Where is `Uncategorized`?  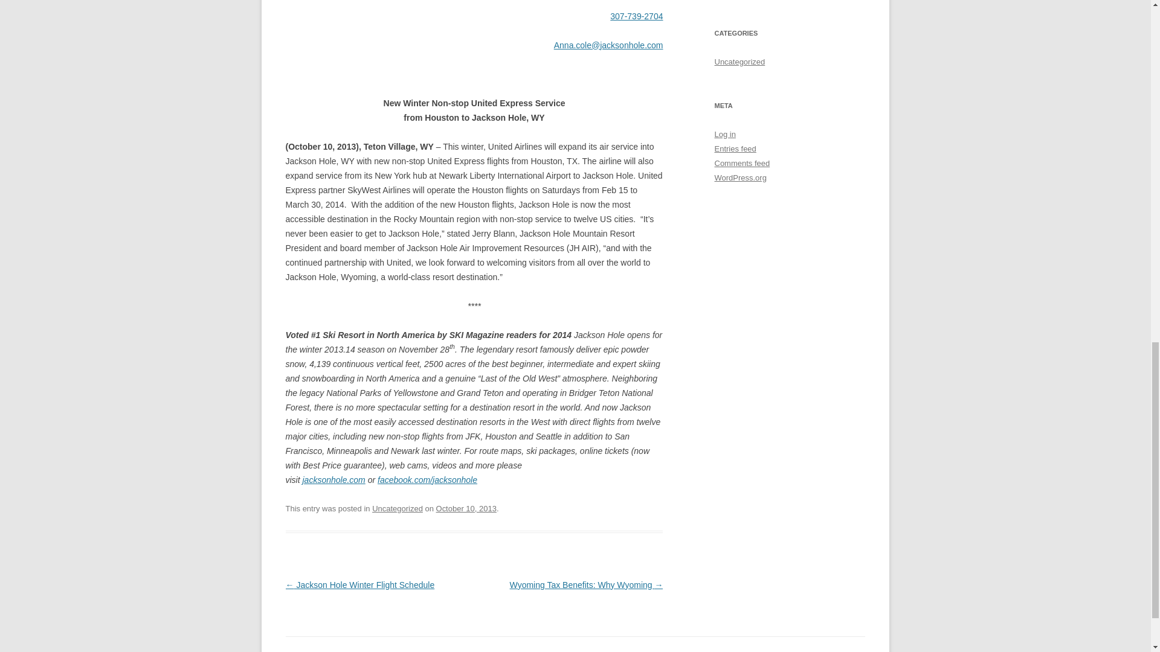
Uncategorized is located at coordinates (739, 62).